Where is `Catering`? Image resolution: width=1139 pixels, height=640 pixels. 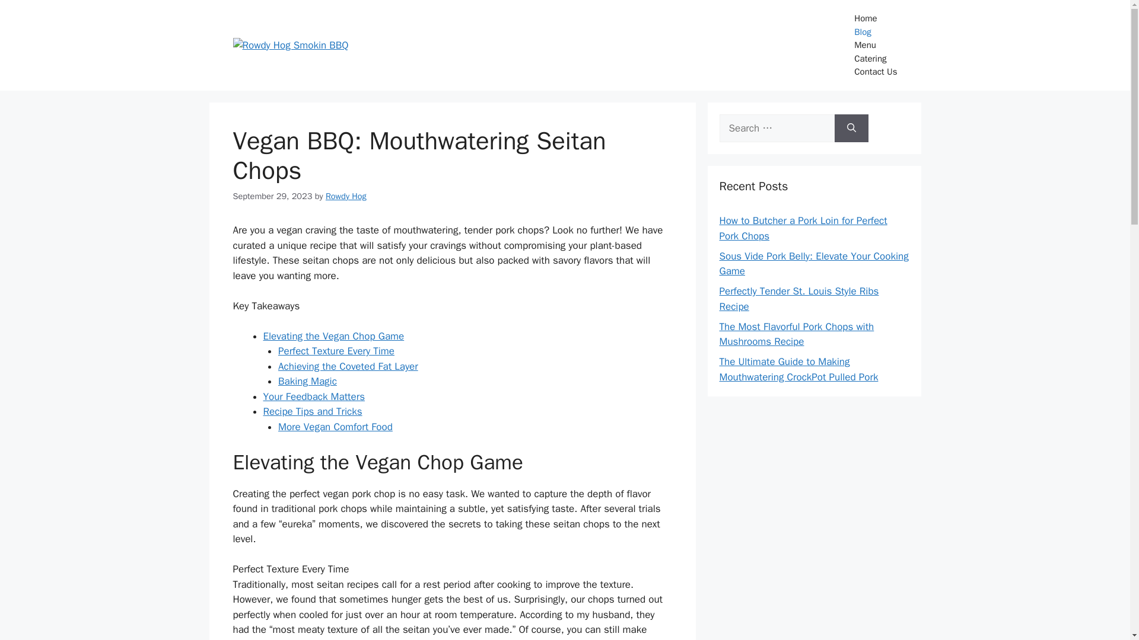 Catering is located at coordinates (876, 59).